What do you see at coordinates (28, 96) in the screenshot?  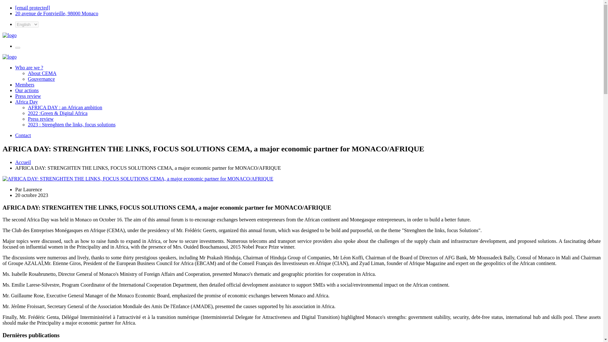 I see `Press review` at bounding box center [28, 96].